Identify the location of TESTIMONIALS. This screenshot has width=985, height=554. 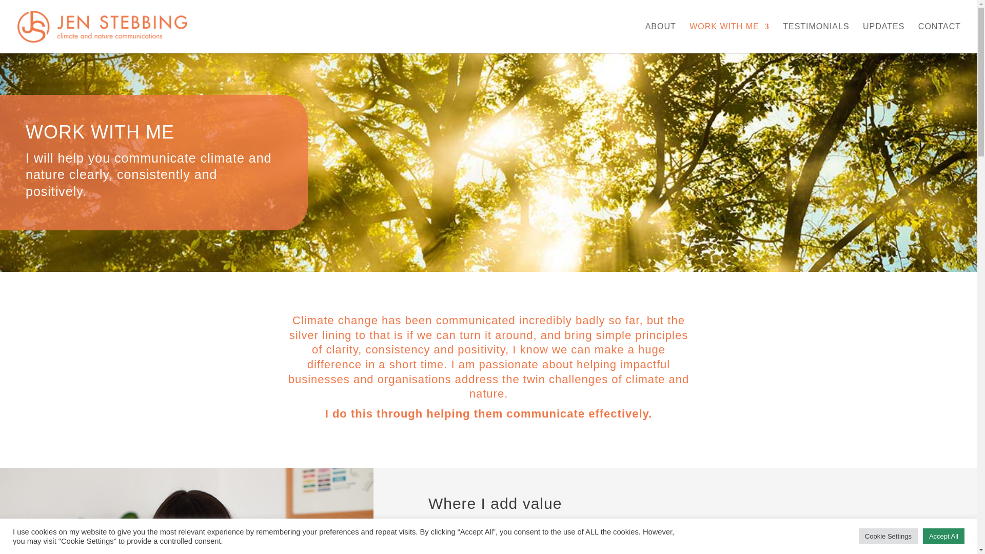
(816, 38).